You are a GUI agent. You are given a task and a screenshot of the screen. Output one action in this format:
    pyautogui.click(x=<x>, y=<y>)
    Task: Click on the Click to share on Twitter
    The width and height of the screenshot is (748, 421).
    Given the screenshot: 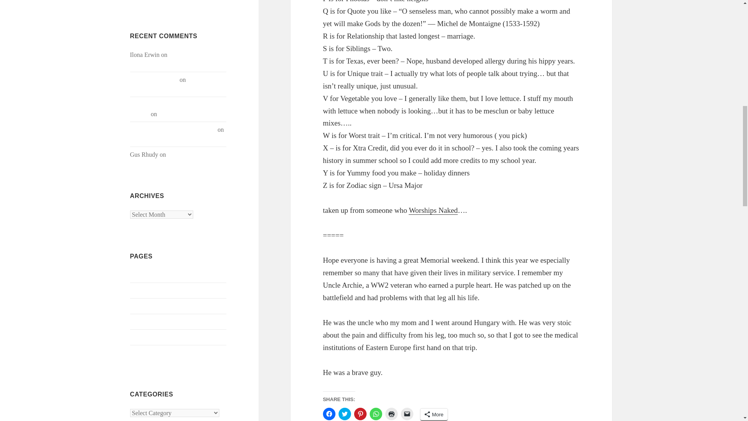 What is the action you would take?
    pyautogui.click(x=344, y=414)
    